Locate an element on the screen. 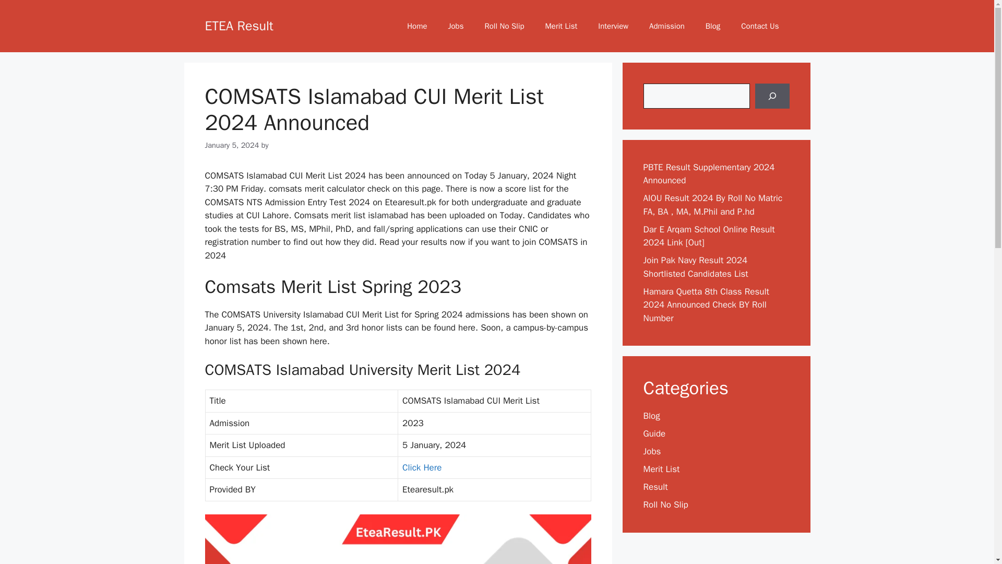 This screenshot has width=1002, height=564. Merit List is located at coordinates (562, 26).